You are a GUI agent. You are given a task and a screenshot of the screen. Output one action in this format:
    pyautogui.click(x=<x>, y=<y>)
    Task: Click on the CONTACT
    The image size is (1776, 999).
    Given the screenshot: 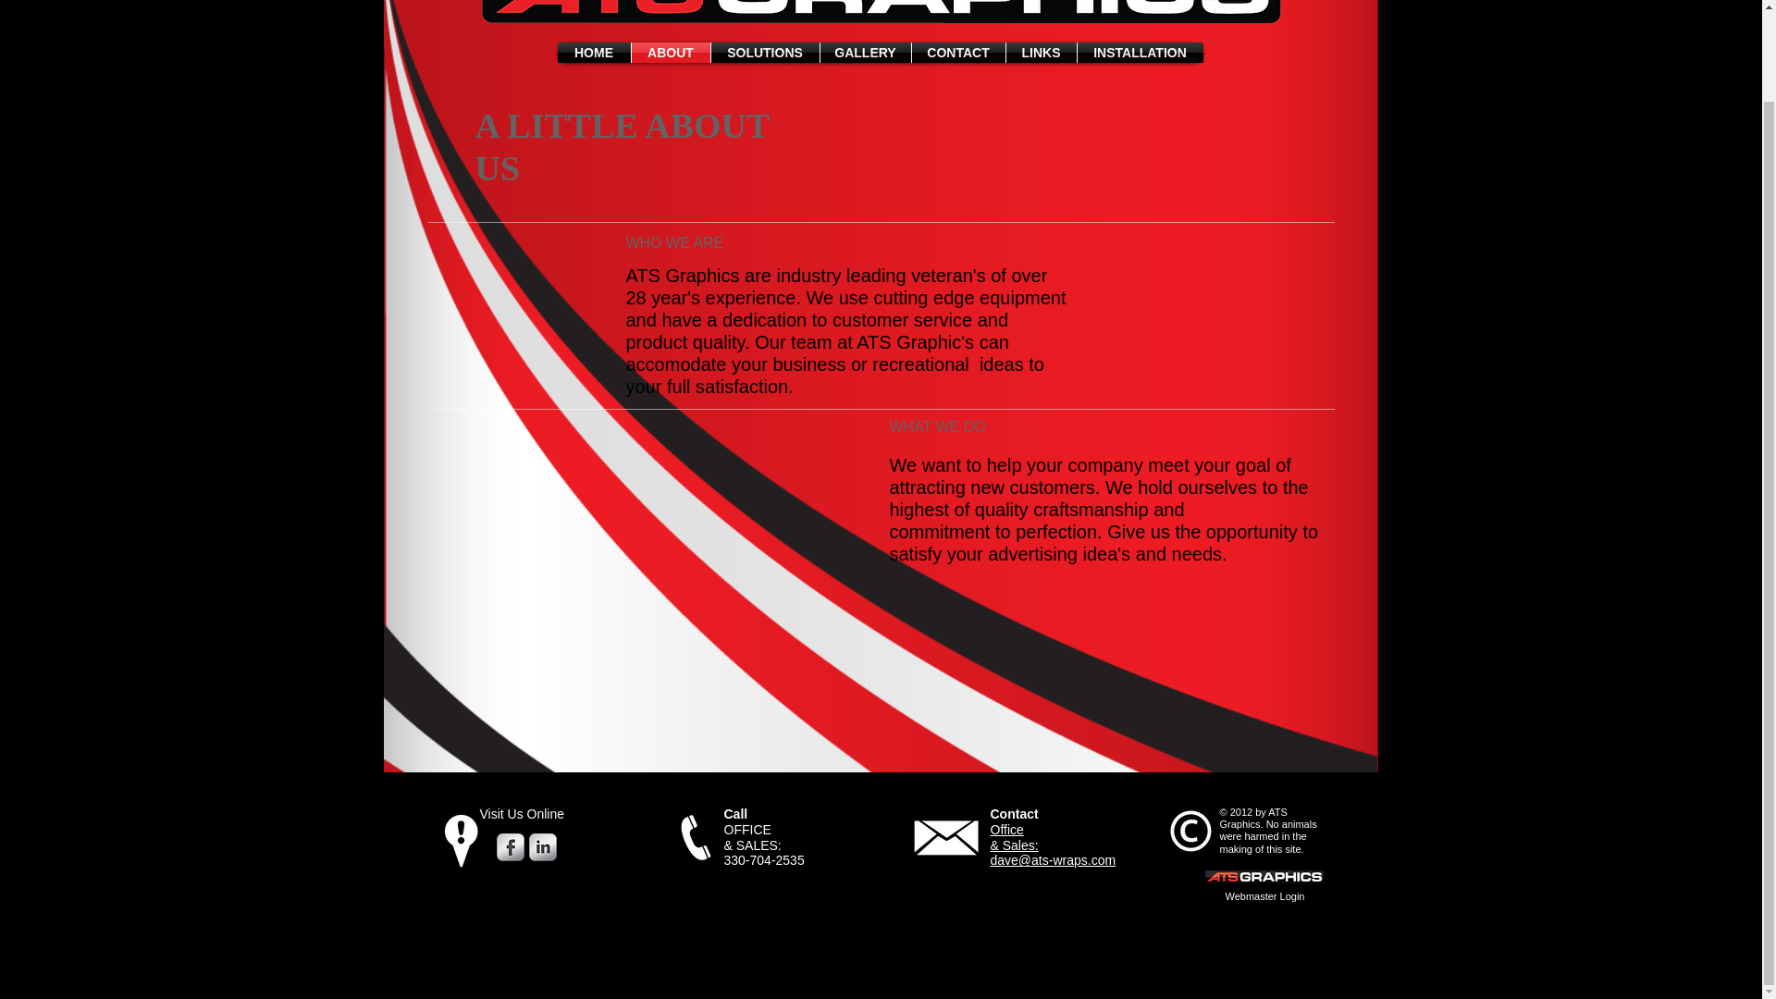 What is the action you would take?
    pyautogui.click(x=958, y=53)
    